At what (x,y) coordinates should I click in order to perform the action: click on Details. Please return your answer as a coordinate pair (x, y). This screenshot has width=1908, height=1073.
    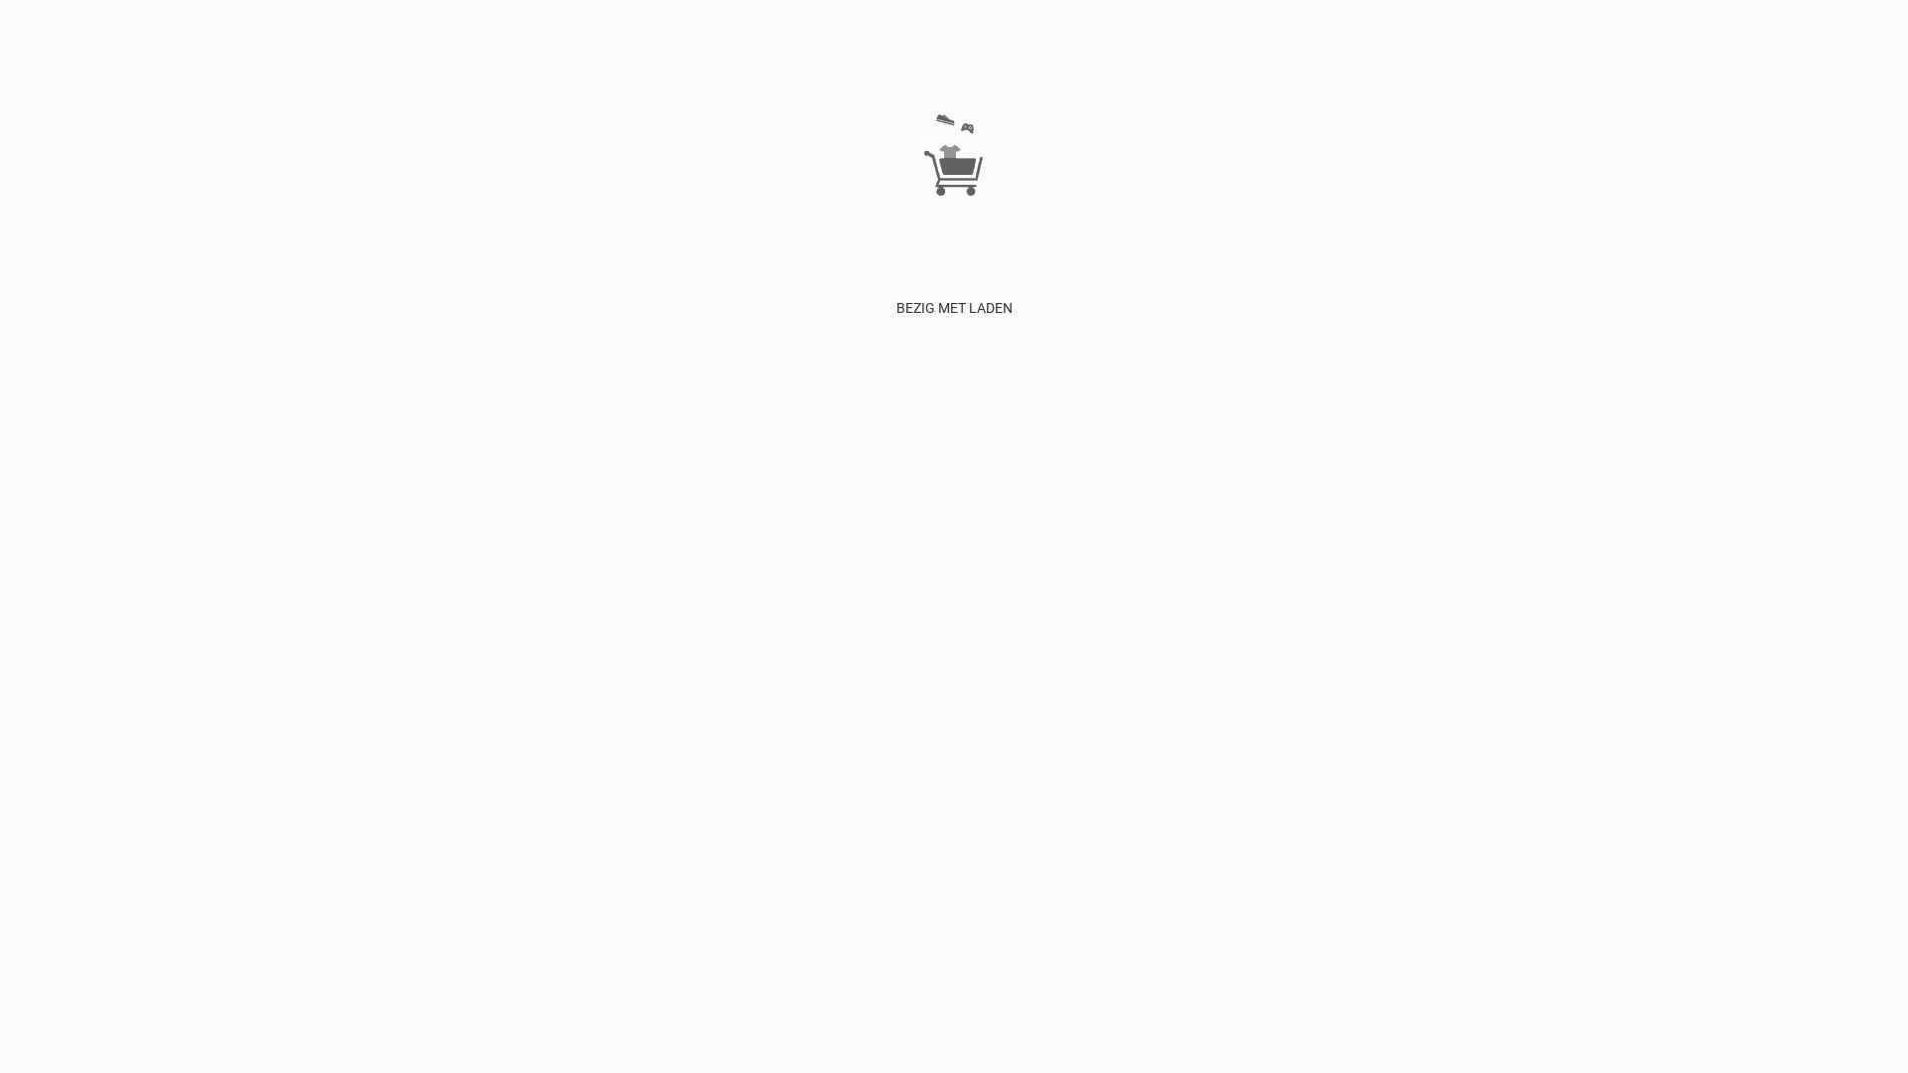
    Looking at the image, I should click on (21, 389).